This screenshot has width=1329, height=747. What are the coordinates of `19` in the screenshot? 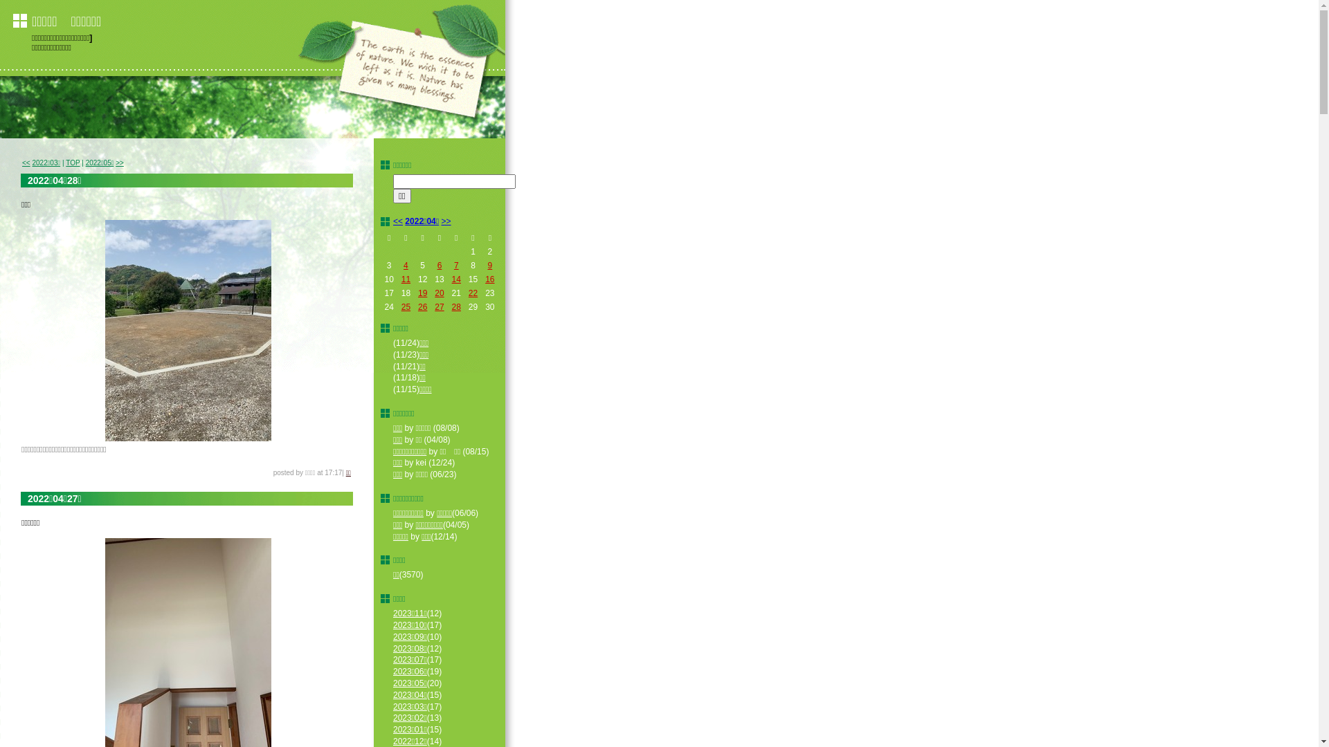 It's located at (422, 293).